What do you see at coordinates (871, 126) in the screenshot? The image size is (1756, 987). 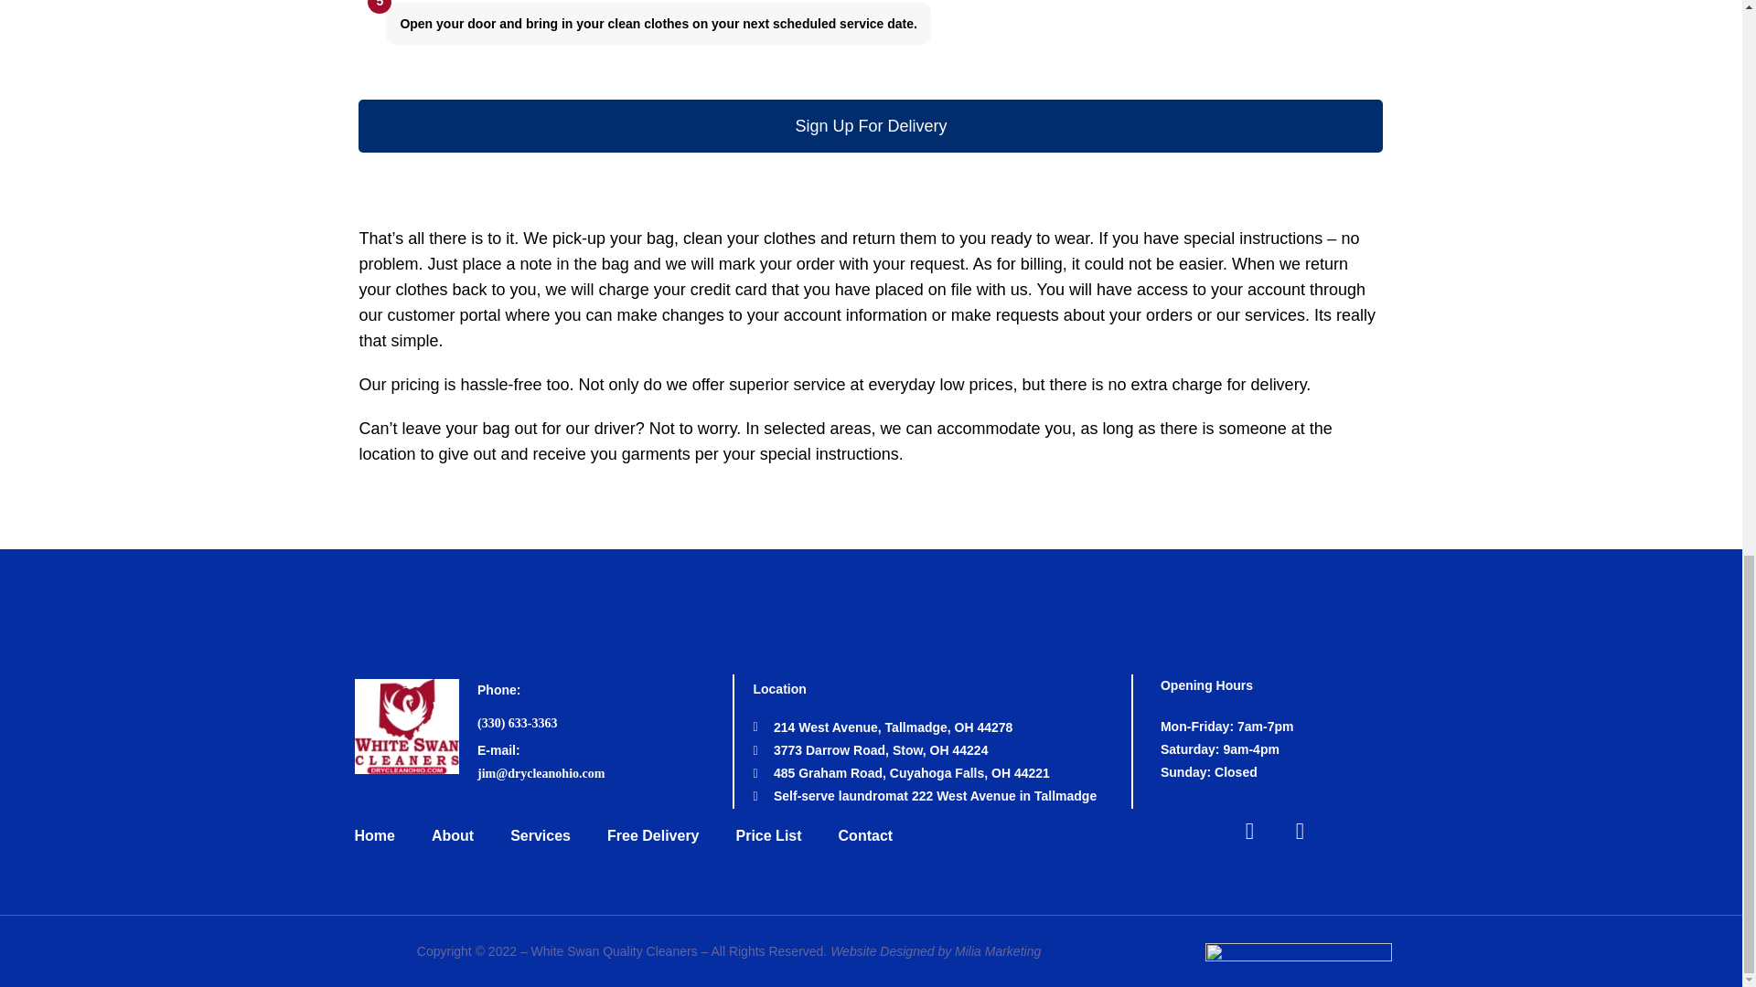 I see `Sign Up For Delivery` at bounding box center [871, 126].